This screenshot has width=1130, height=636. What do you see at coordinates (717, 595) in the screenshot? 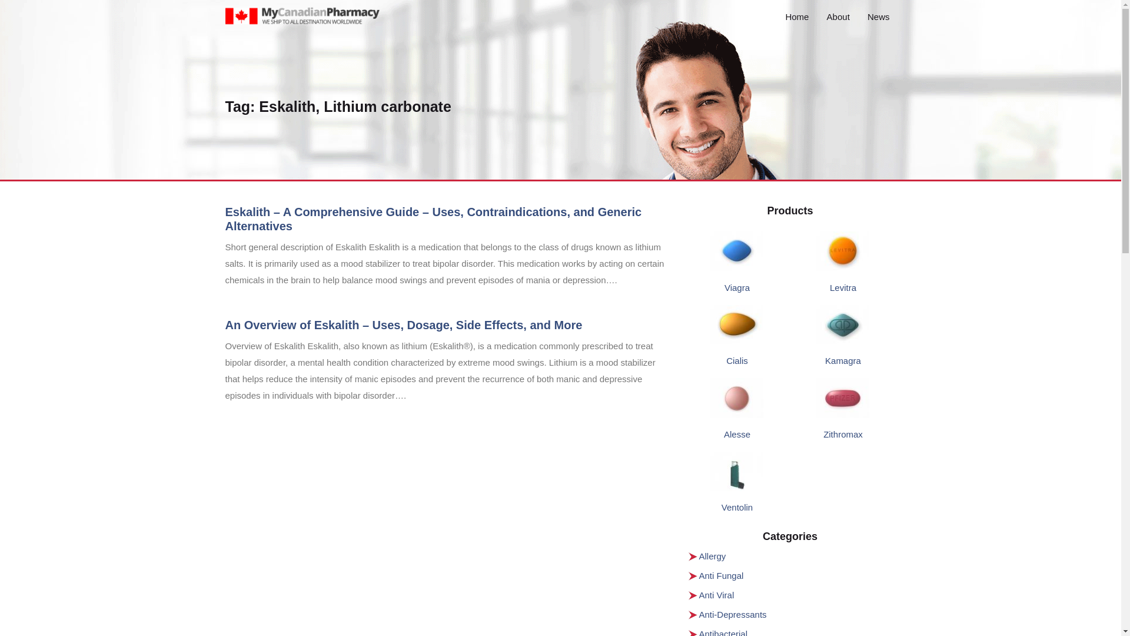
I see `Anti Viral` at bounding box center [717, 595].